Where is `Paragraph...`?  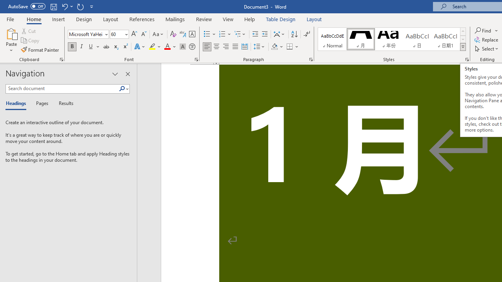
Paragraph... is located at coordinates (311, 60).